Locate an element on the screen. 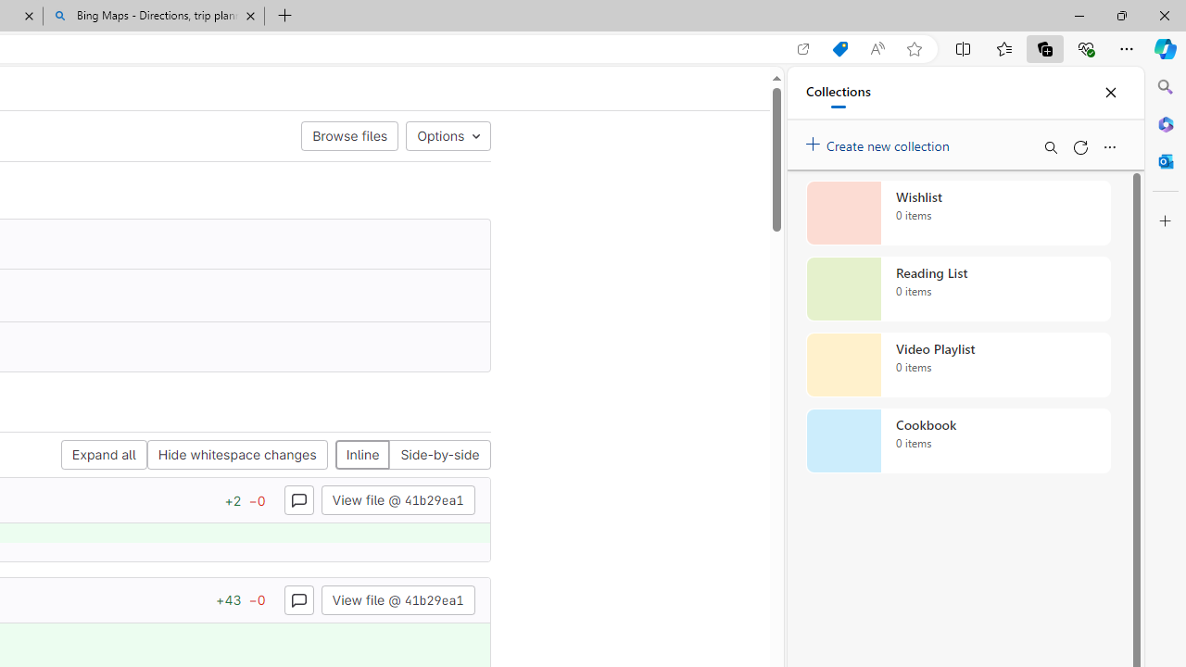 Image resolution: width=1186 pixels, height=667 pixels. Create new collection is located at coordinates (880, 142).